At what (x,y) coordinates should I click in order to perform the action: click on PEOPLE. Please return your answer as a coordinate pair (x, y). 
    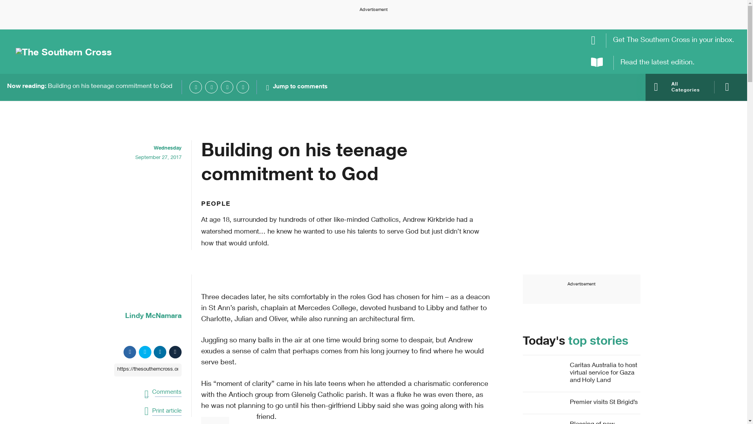
    Looking at the image, I should click on (216, 205).